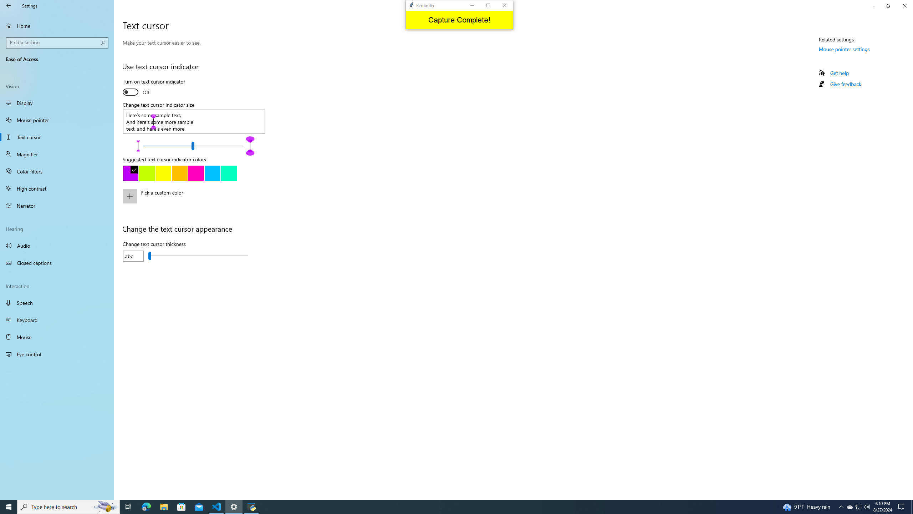  Describe the element at coordinates (131, 173) in the screenshot. I see `Purple` at that location.